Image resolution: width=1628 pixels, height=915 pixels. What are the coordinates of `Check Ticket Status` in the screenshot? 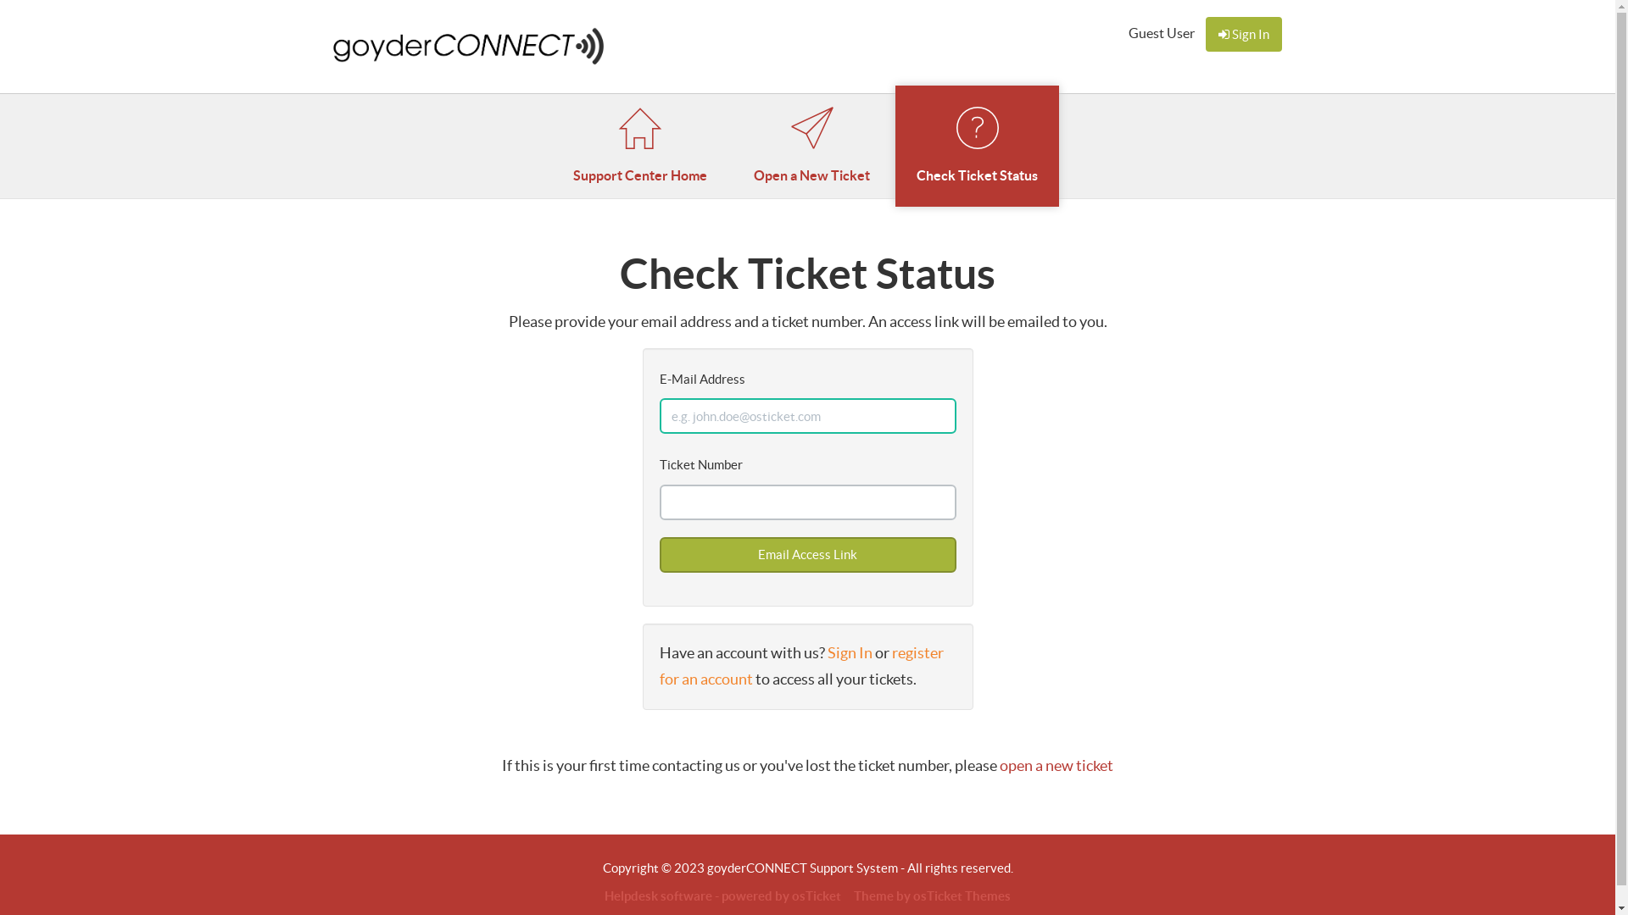 It's located at (977, 146).